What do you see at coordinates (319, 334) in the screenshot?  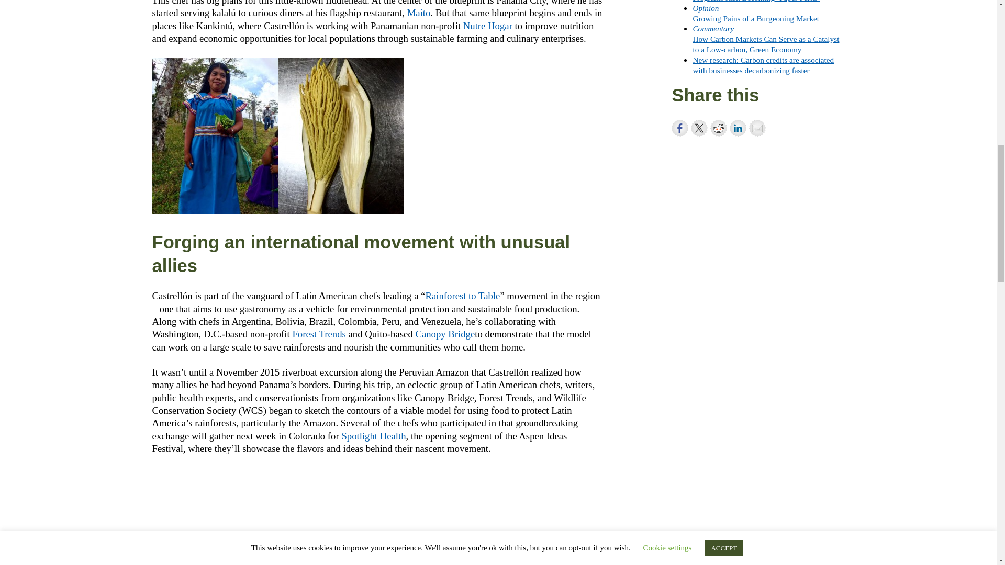 I see `Canopy Bridge` at bounding box center [319, 334].